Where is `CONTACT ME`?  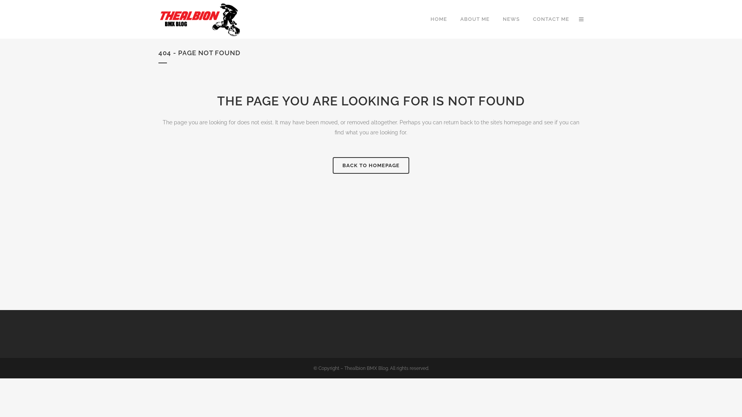 CONTACT ME is located at coordinates (551, 19).